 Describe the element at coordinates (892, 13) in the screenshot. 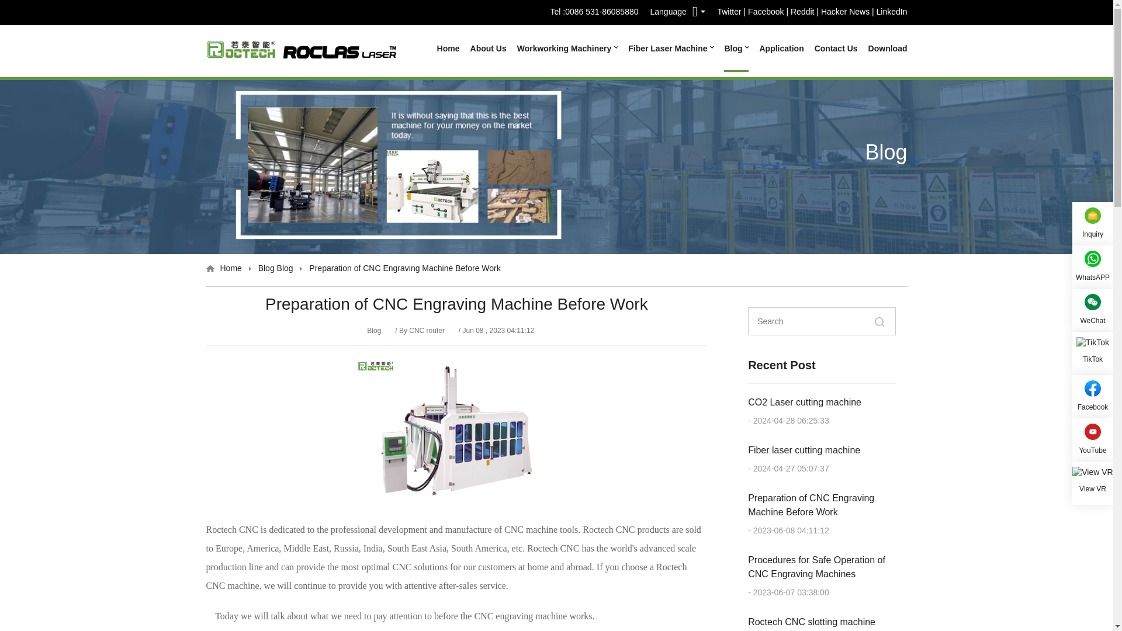

I see `LinkedIn` at that location.